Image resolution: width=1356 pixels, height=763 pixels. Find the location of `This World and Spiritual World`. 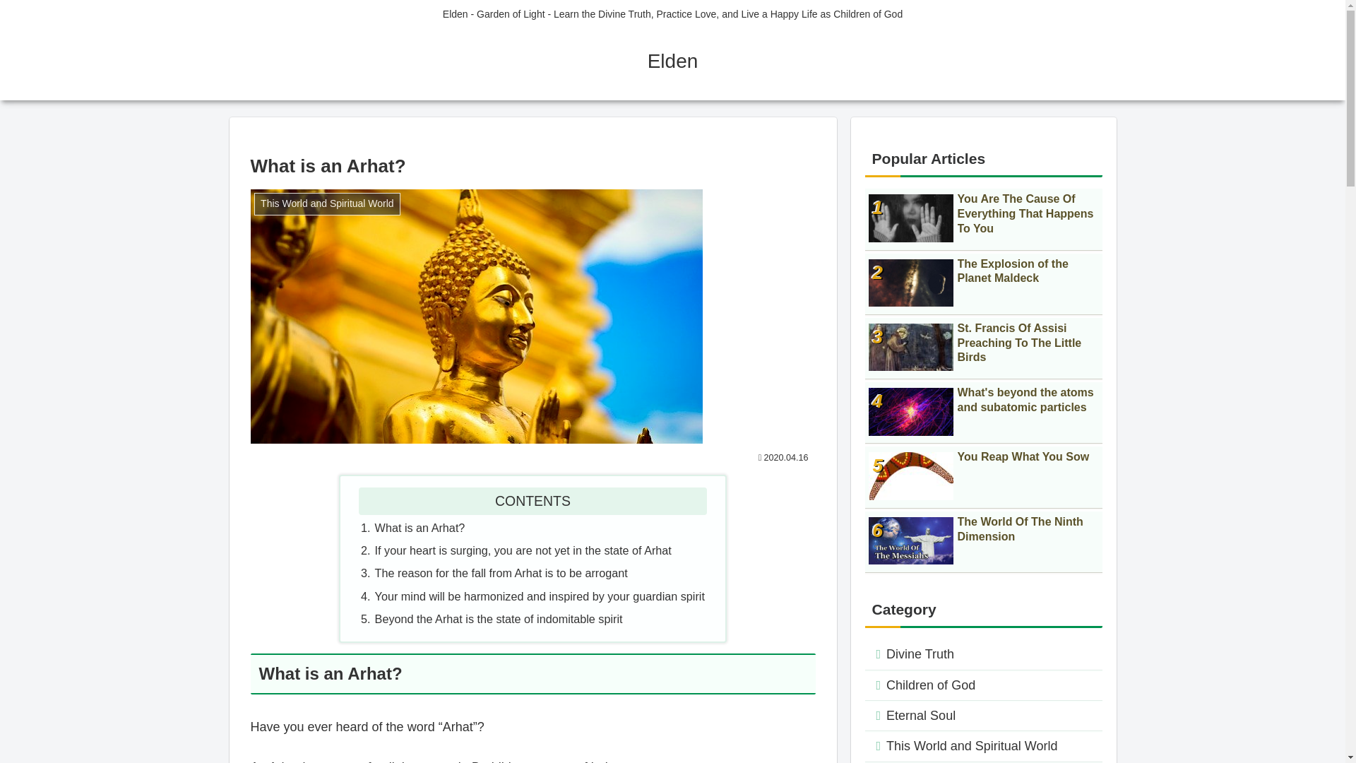

This World and Spiritual World is located at coordinates (983, 746).